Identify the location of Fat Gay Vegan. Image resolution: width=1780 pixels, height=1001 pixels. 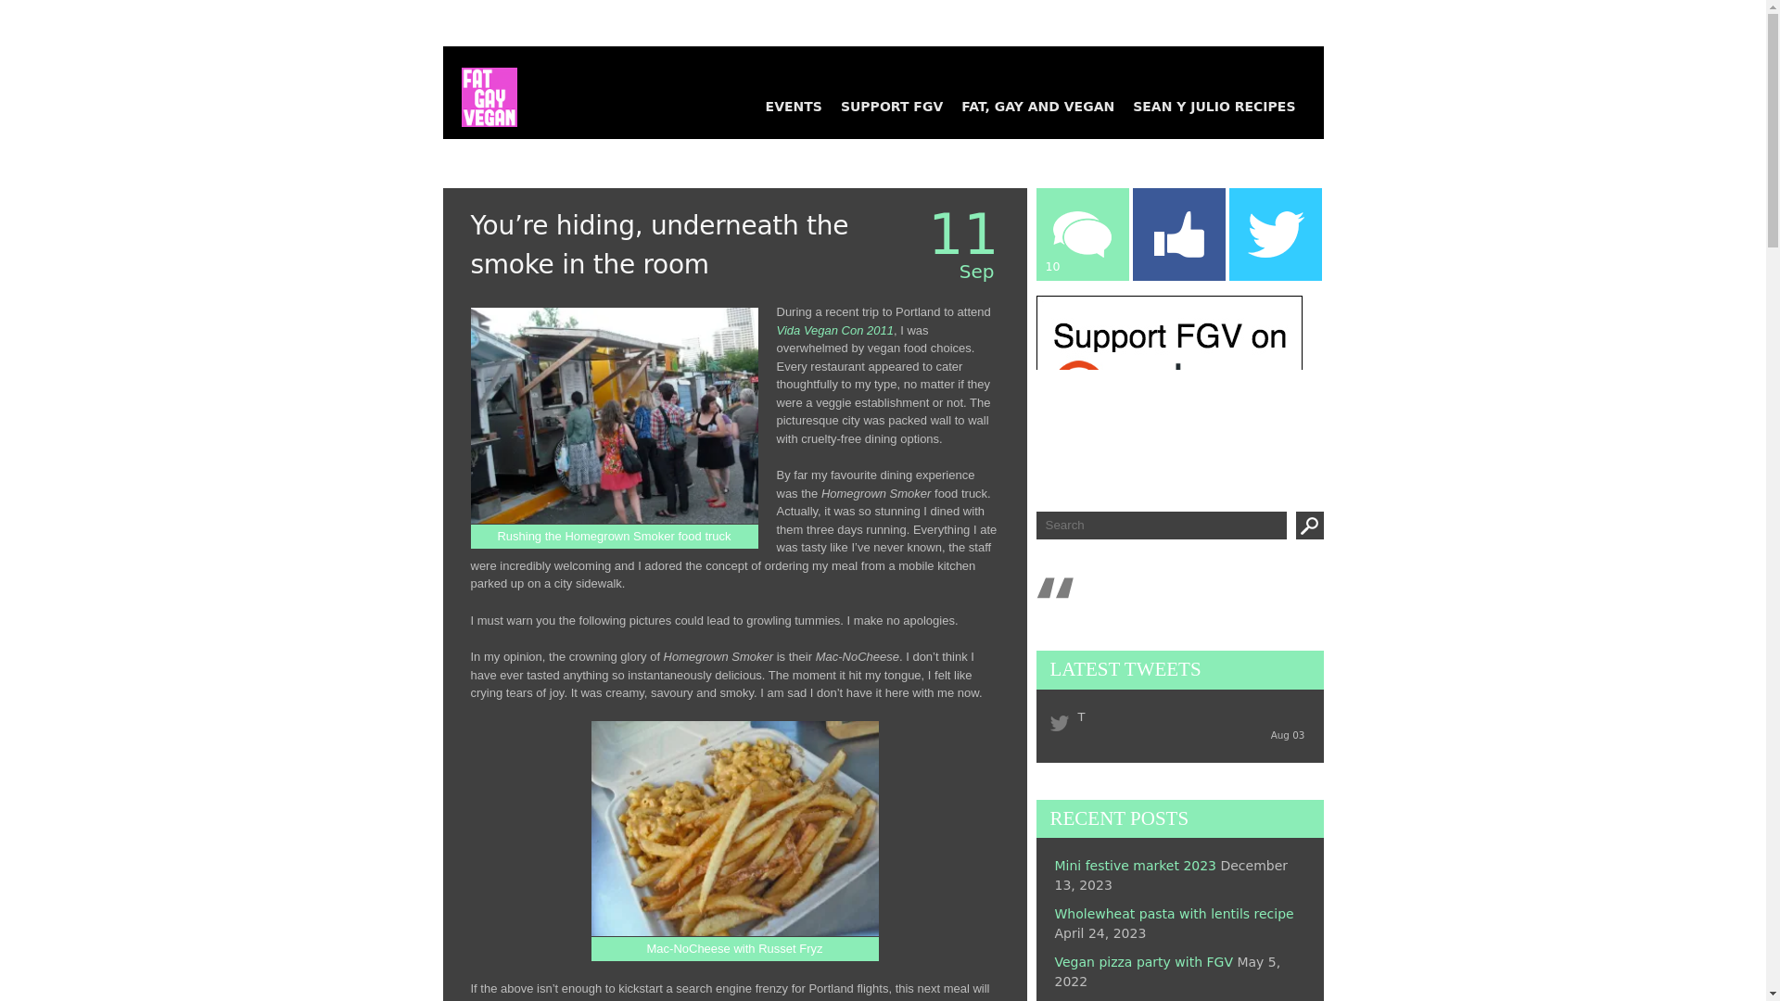
(480, 86).